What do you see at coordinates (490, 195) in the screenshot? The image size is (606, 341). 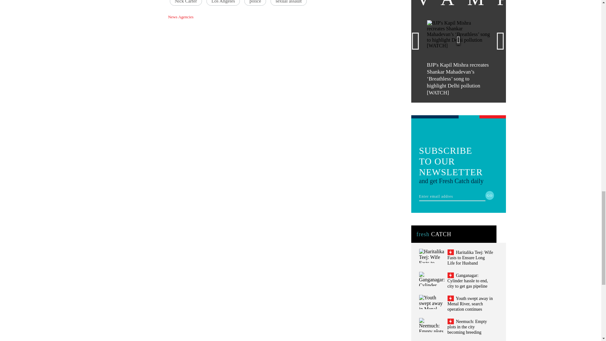 I see `GO` at bounding box center [490, 195].